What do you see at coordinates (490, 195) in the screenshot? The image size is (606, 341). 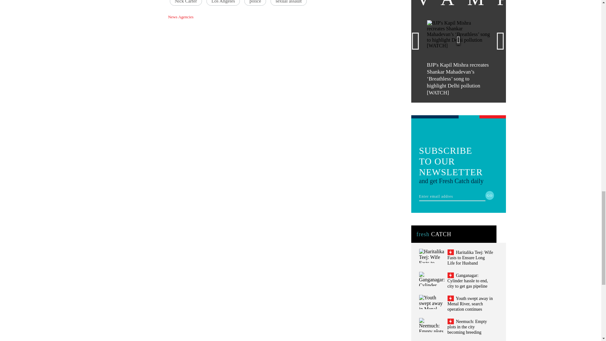 I see `GO` at bounding box center [490, 195].